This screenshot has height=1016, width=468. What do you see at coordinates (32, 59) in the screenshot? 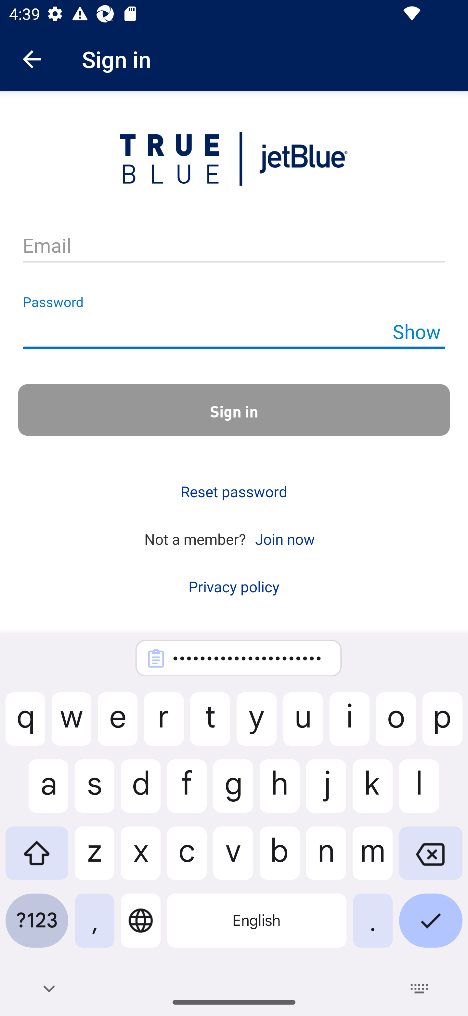
I see `Navigate up` at bounding box center [32, 59].